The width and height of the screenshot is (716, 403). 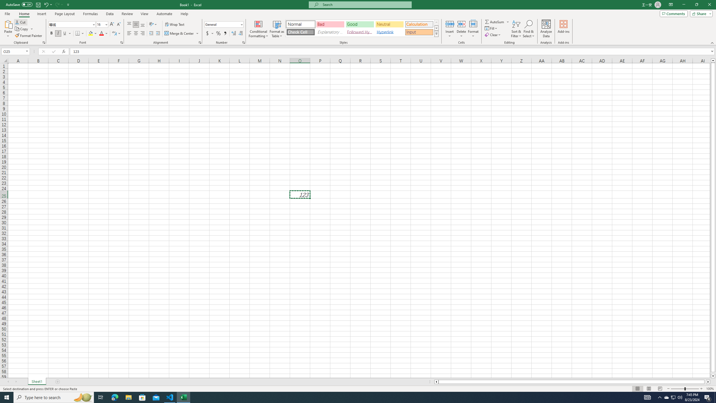 I want to click on Input, so click(x=419, y=32).